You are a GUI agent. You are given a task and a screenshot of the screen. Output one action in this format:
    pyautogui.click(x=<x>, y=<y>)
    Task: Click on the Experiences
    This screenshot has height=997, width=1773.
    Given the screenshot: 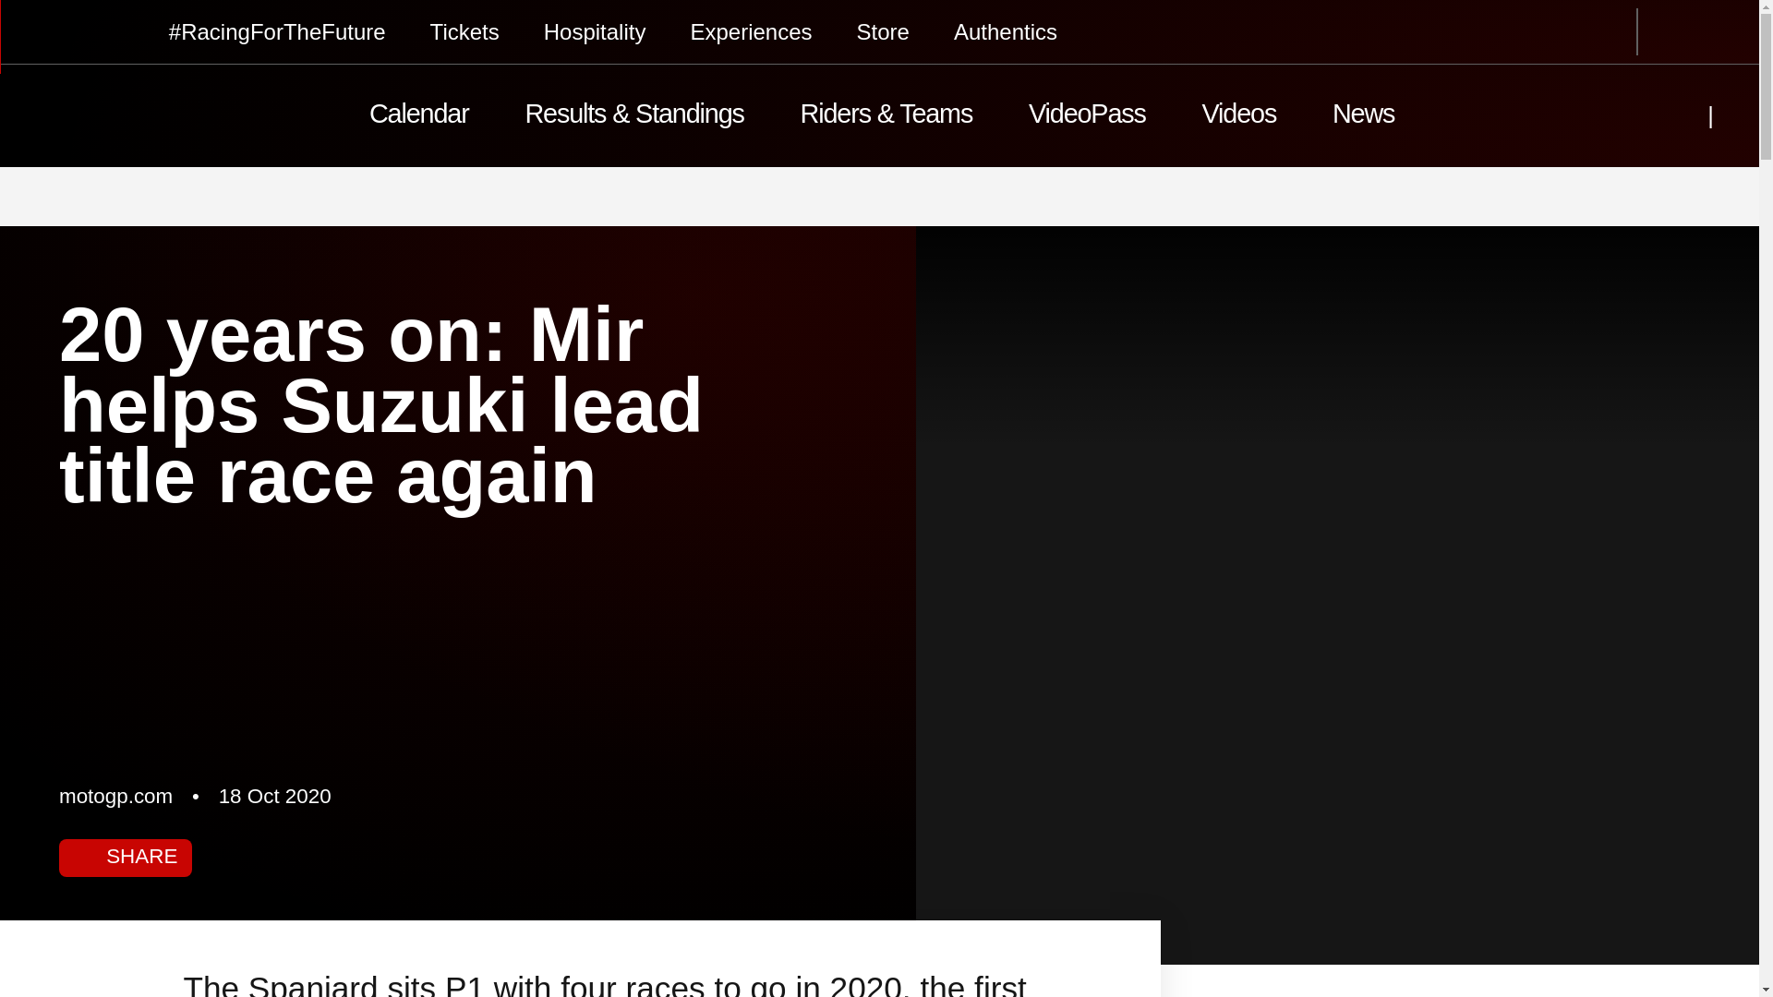 What is the action you would take?
    pyautogui.click(x=750, y=31)
    